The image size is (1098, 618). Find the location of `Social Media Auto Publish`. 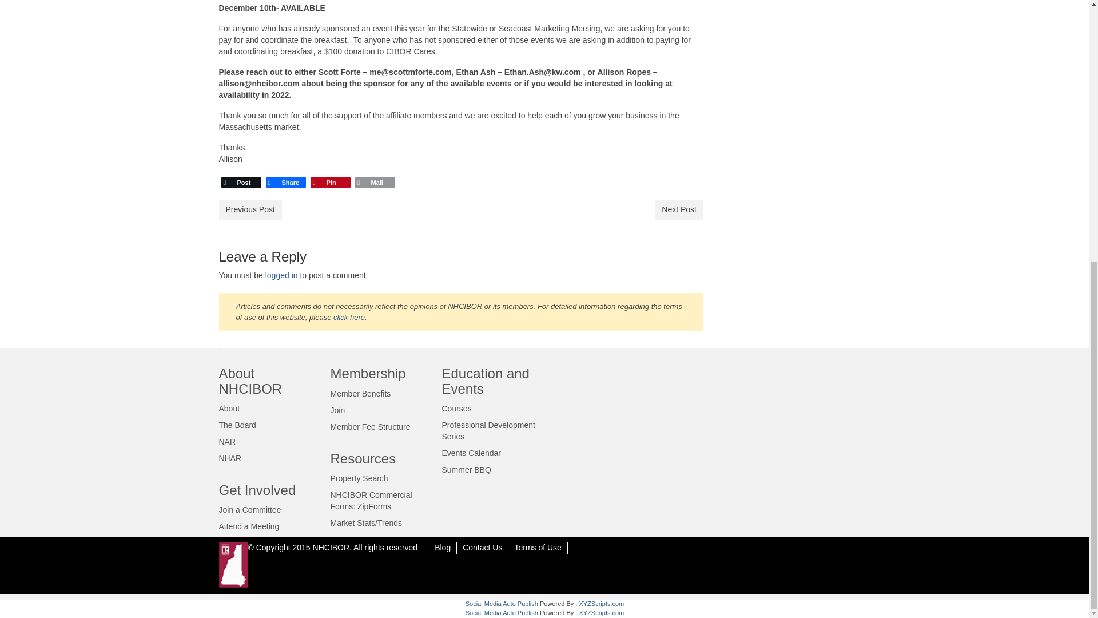

Social Media Auto Publish is located at coordinates (502, 612).